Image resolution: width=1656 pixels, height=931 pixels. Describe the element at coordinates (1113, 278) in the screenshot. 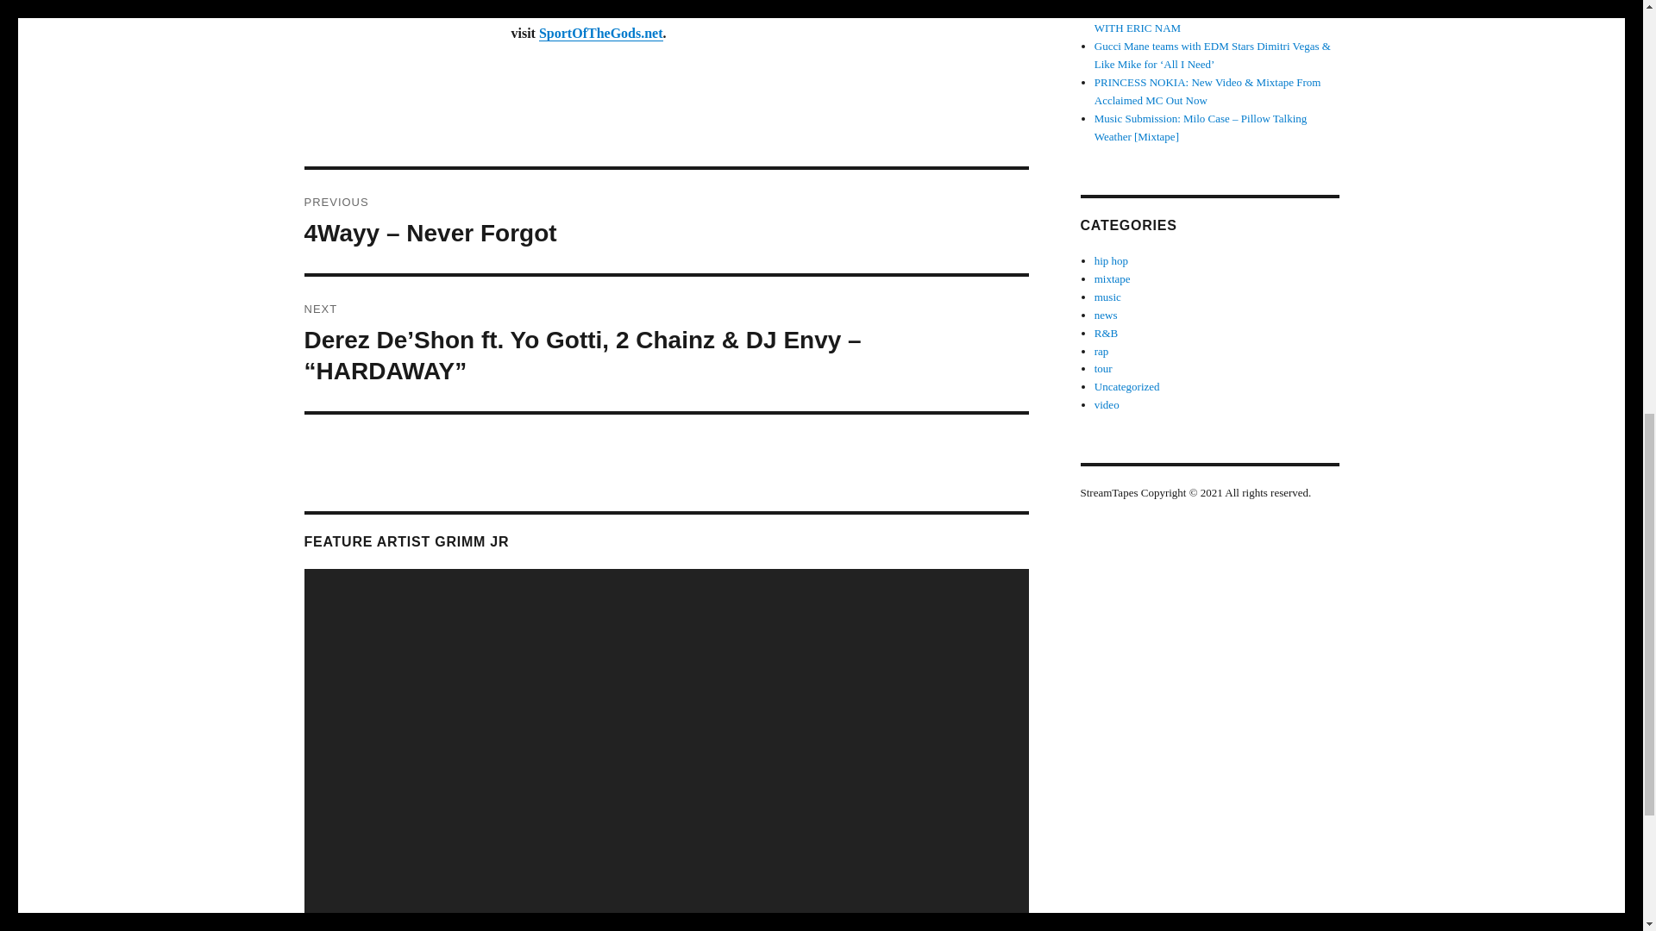

I see `mixtape` at that location.